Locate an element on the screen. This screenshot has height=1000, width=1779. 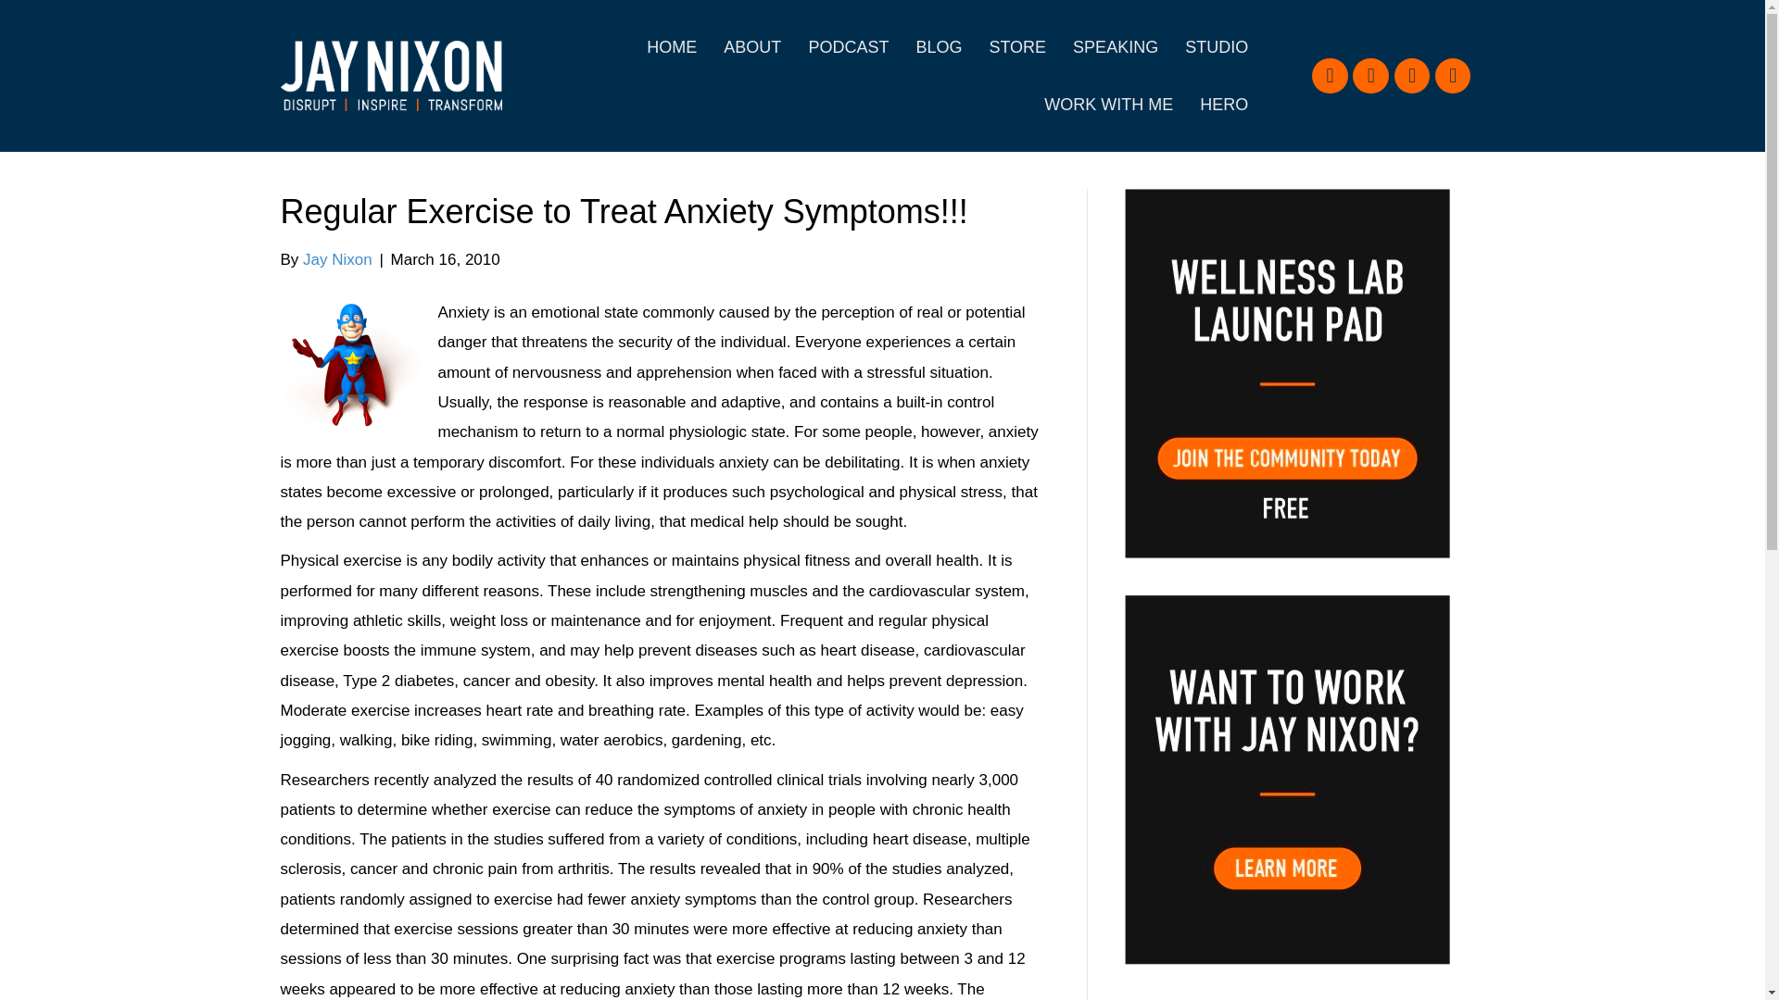
PODCAST is located at coordinates (849, 47).